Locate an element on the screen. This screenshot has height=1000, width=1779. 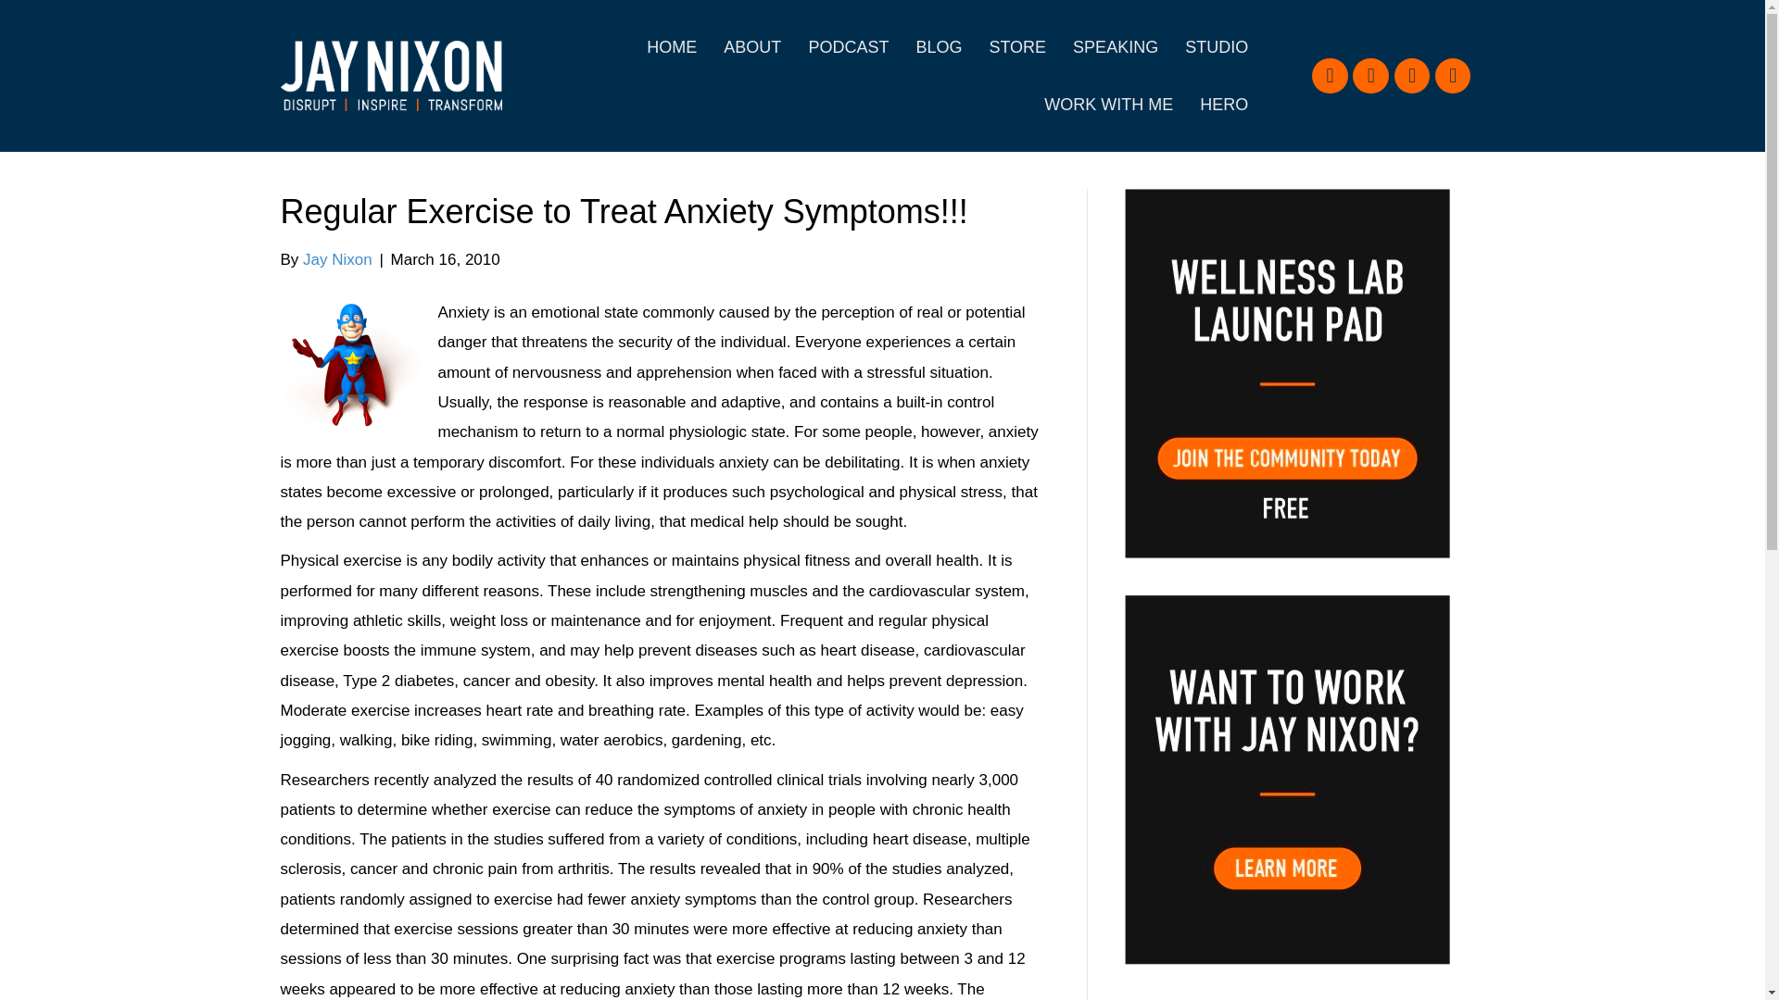
PODCAST is located at coordinates (849, 47).